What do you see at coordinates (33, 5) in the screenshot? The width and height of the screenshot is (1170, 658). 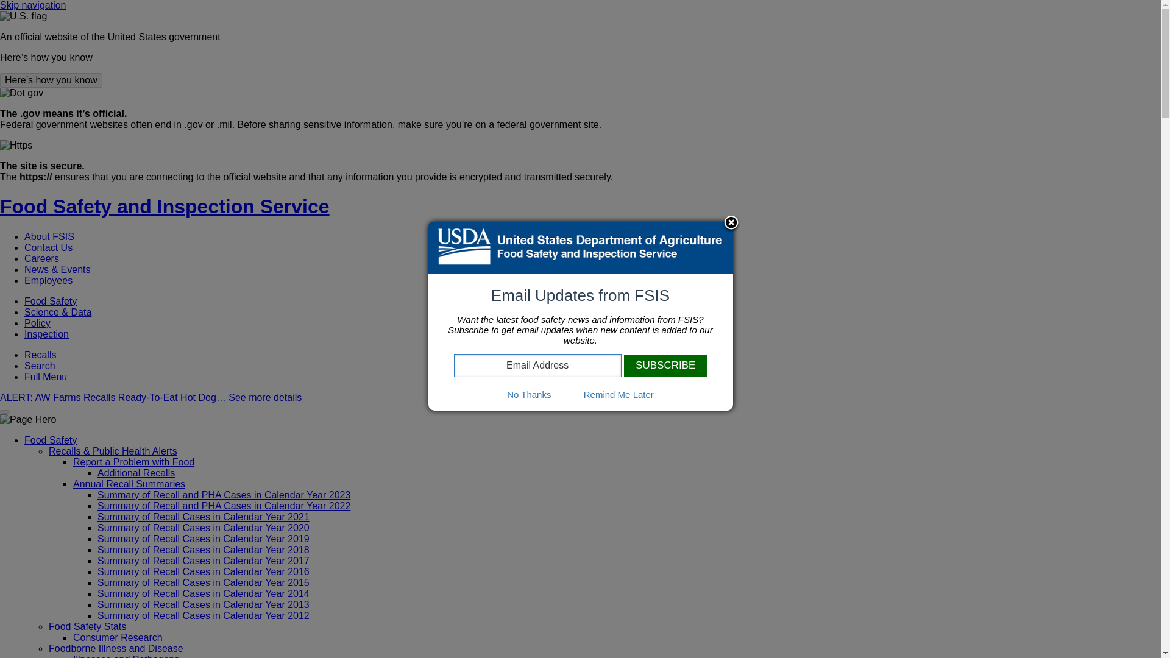 I see `Skip navigation` at bounding box center [33, 5].